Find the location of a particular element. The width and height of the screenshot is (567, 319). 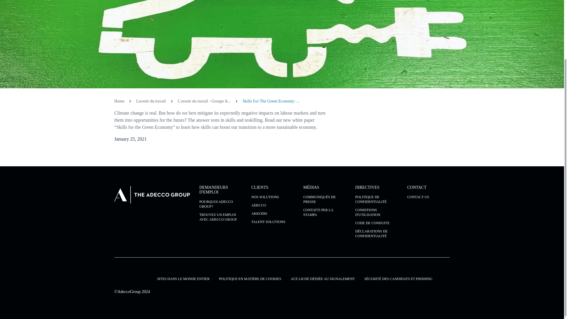

TALENT SOLUTIONS is located at coordinates (272, 222).